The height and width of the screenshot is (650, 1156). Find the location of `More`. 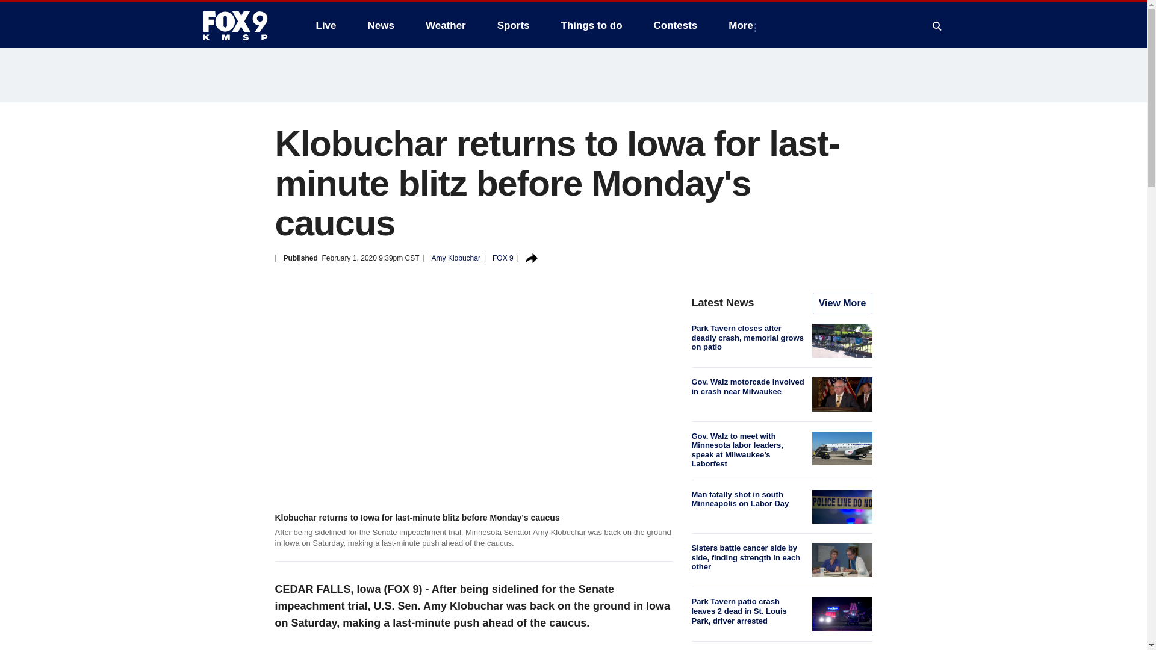

More is located at coordinates (743, 25).